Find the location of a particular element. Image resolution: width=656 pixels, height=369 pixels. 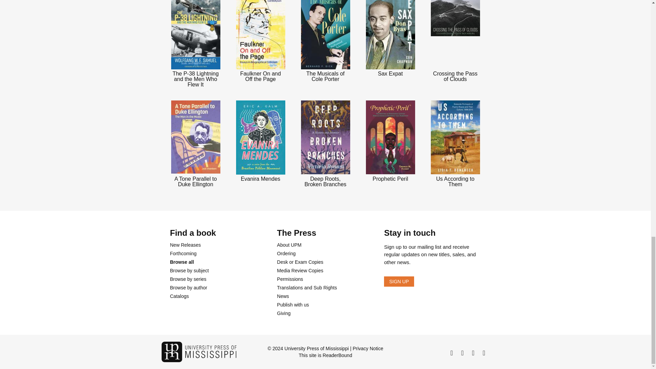

View Deep Roots, Broken Branches is located at coordinates (325, 143).